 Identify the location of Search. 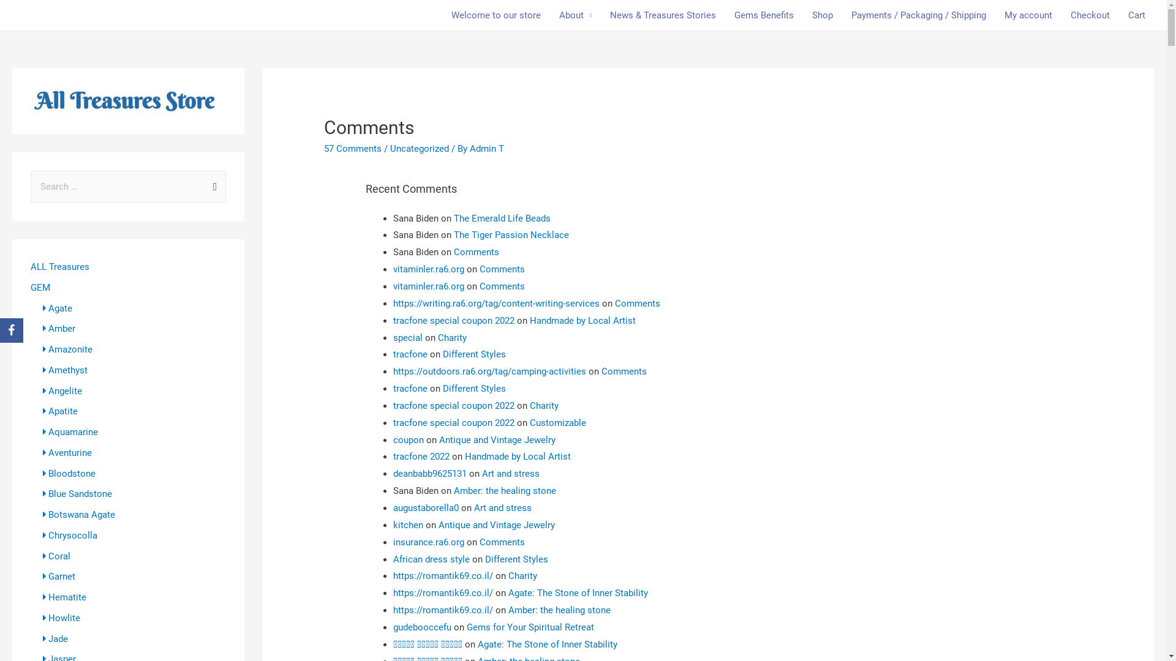
(212, 184).